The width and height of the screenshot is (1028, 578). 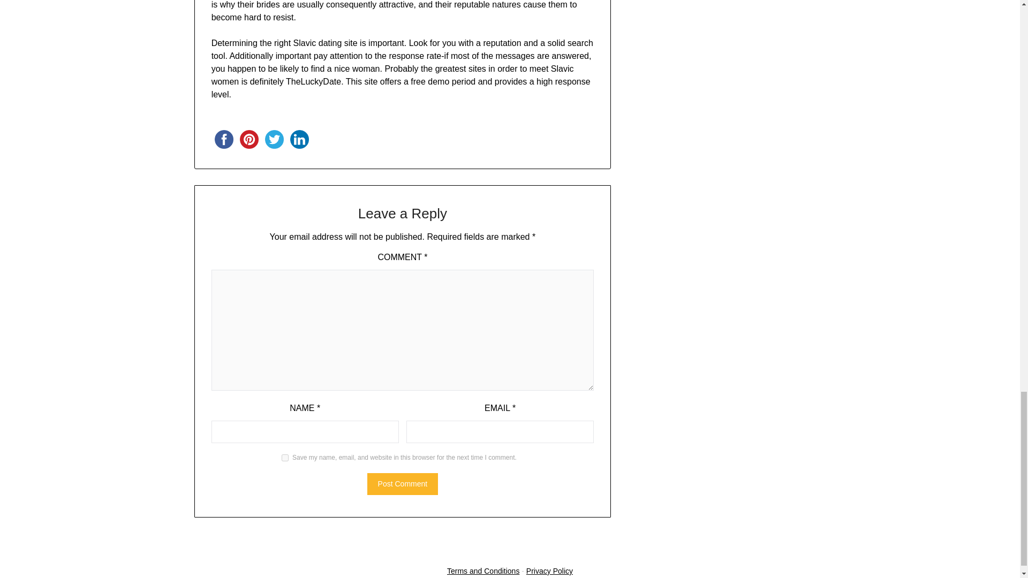 I want to click on Twitter, so click(x=274, y=139).